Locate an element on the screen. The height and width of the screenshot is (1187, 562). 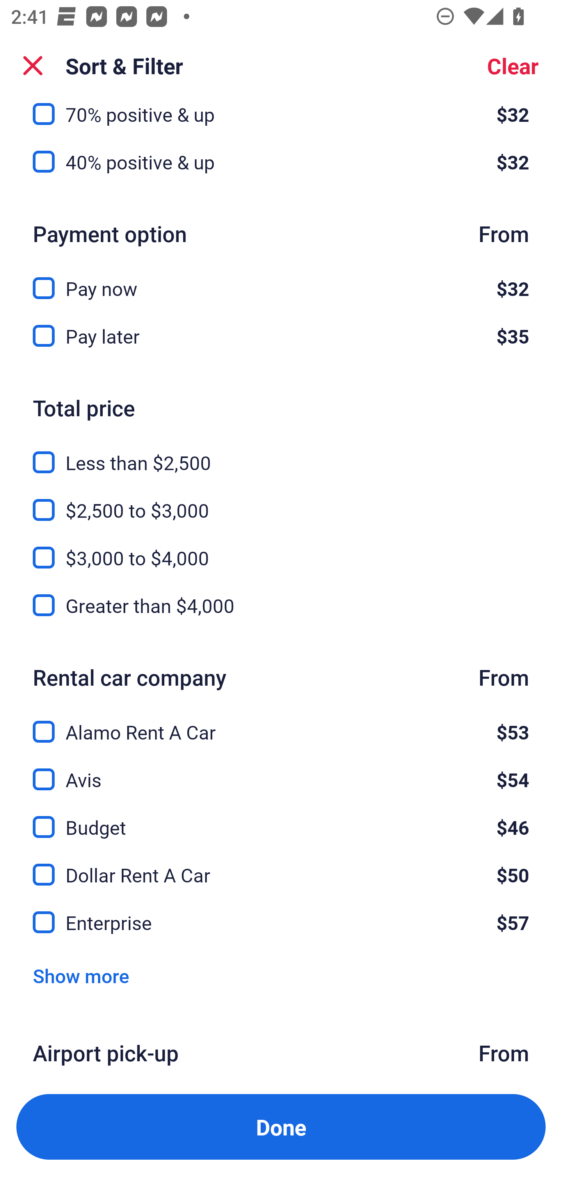
Greater than $4,000, Greater than $4,000 is located at coordinates (281, 606).